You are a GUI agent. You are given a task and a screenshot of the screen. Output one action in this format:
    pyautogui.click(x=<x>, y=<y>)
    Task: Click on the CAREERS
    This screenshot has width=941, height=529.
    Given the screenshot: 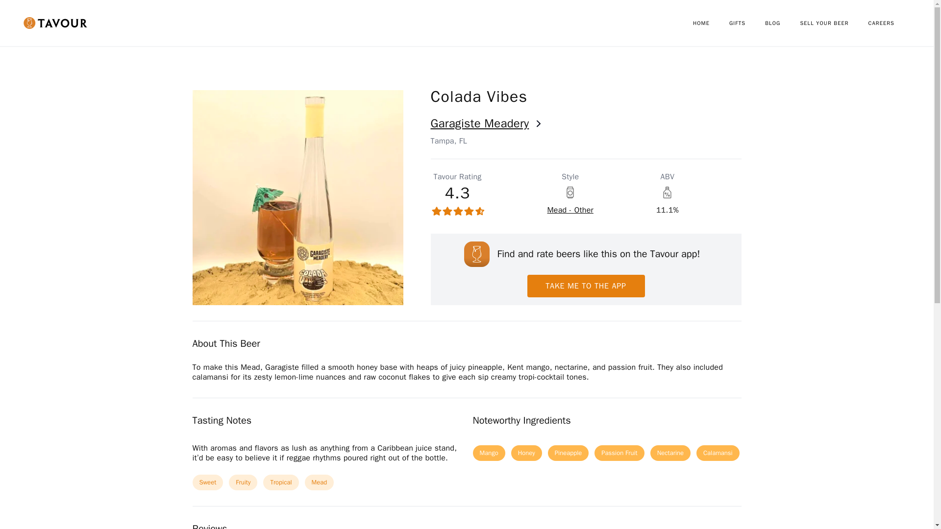 What is the action you would take?
    pyautogui.click(x=891, y=23)
    